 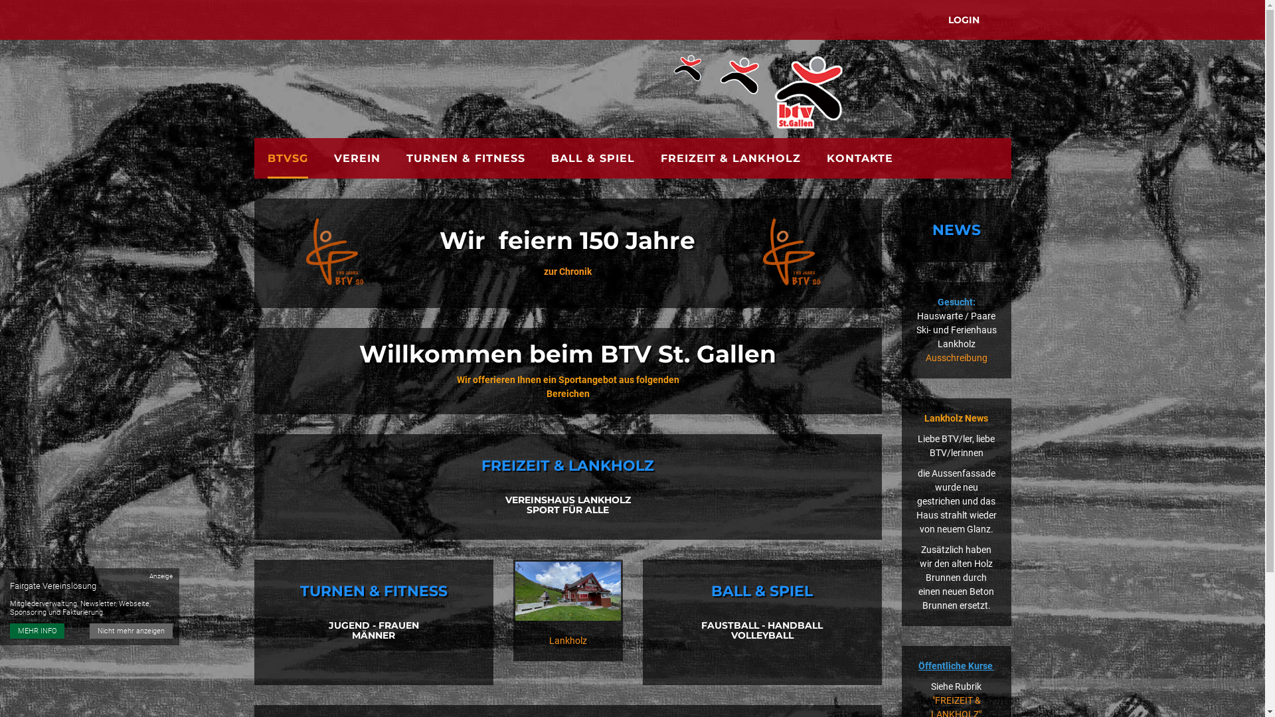 What do you see at coordinates (568, 272) in the screenshot?
I see `zur Chronik` at bounding box center [568, 272].